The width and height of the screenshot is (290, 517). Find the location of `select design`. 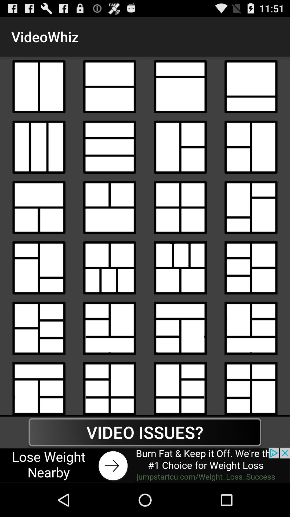

select design is located at coordinates (180, 147).